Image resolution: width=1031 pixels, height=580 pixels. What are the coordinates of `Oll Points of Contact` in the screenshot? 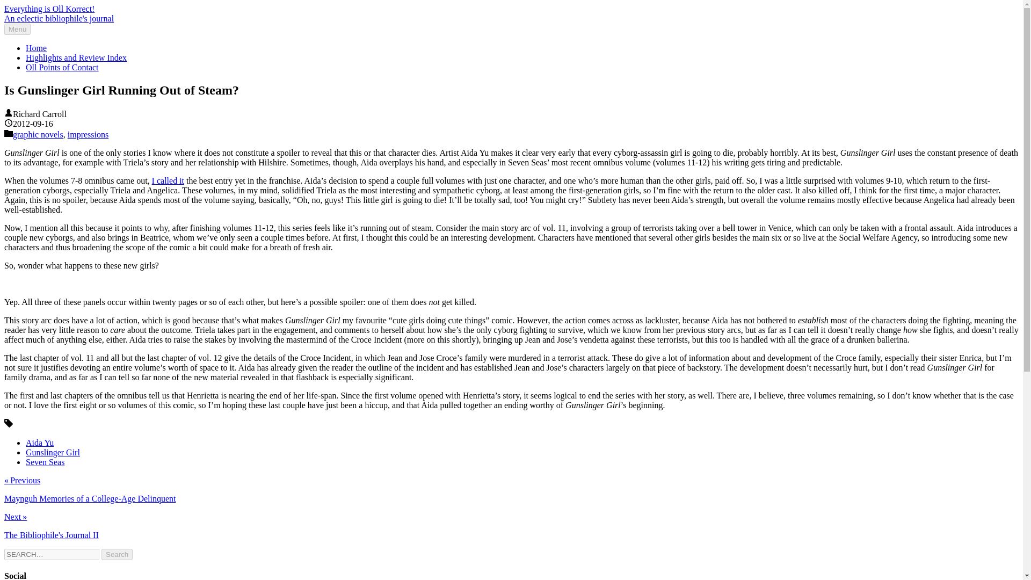 It's located at (62, 67).